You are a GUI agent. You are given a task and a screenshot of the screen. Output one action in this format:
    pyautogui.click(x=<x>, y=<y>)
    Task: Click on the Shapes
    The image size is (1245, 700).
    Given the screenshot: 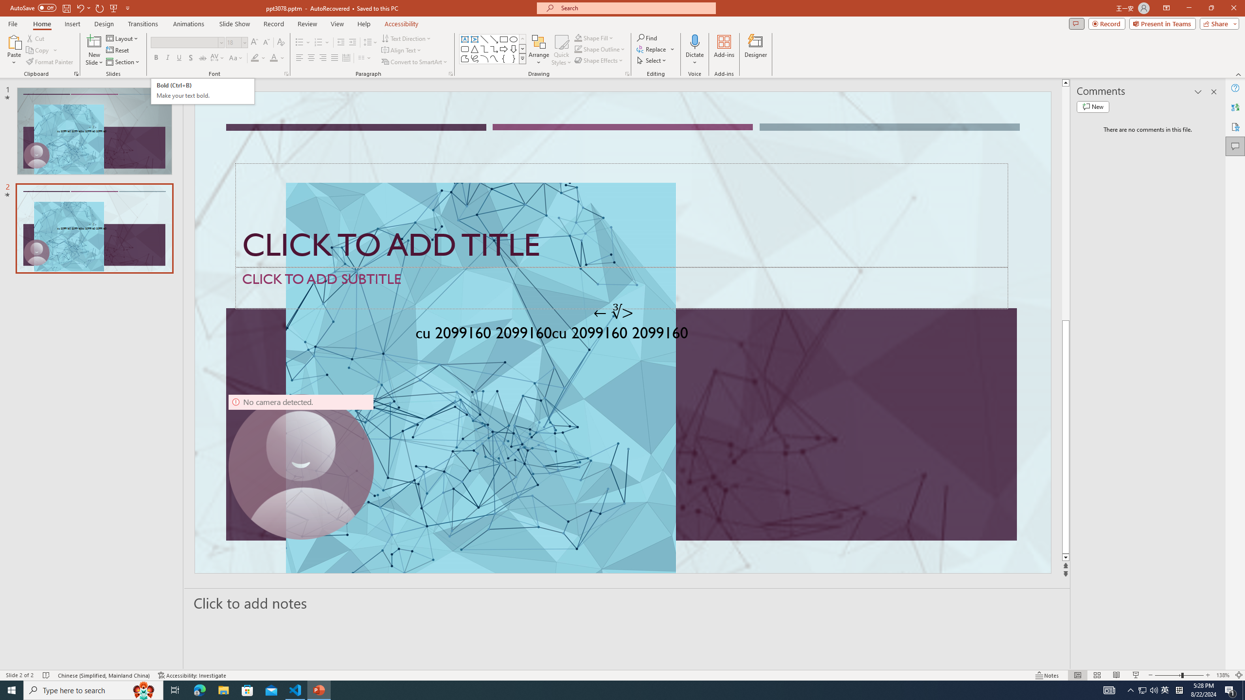 What is the action you would take?
    pyautogui.click(x=522, y=58)
    